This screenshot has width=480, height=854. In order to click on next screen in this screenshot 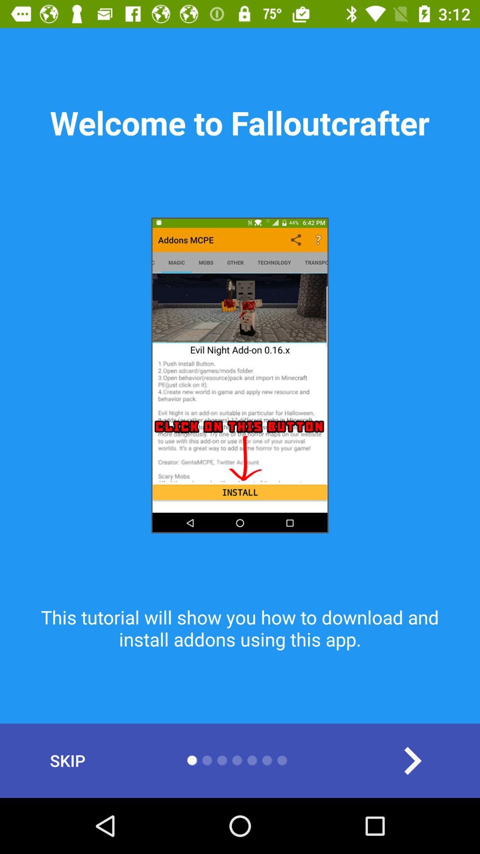, I will do `click(412, 761)`.